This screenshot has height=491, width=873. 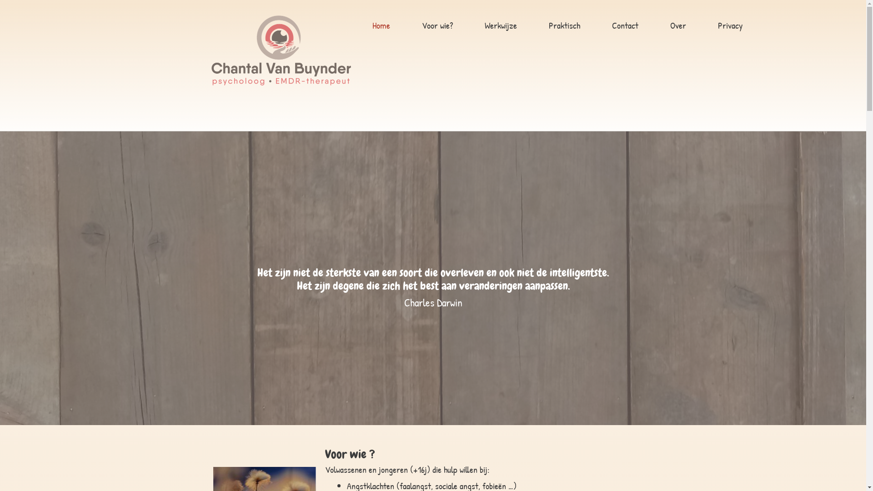 I want to click on Voor wie?, so click(x=437, y=26).